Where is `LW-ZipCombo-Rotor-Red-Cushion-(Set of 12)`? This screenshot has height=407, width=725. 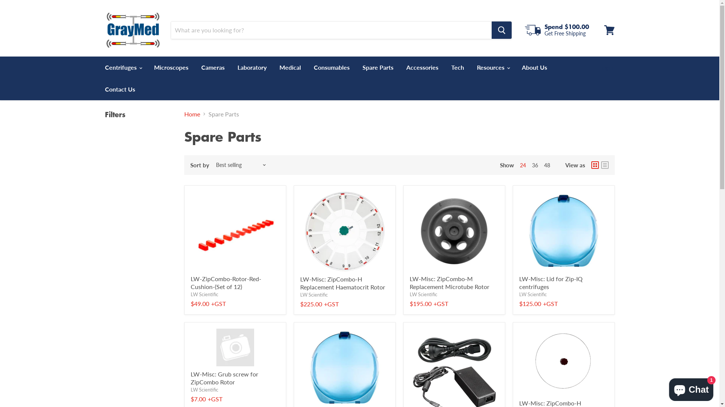 LW-ZipCombo-Rotor-Red-Cushion-(Set of 12) is located at coordinates (226, 283).